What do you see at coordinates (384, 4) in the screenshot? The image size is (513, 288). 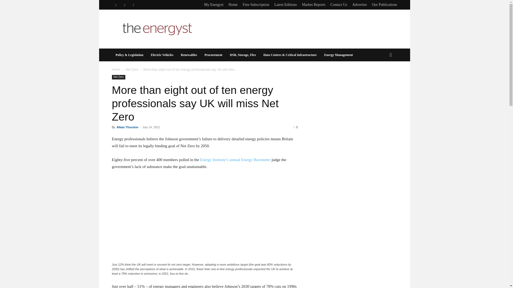 I see `Our Publications` at bounding box center [384, 4].